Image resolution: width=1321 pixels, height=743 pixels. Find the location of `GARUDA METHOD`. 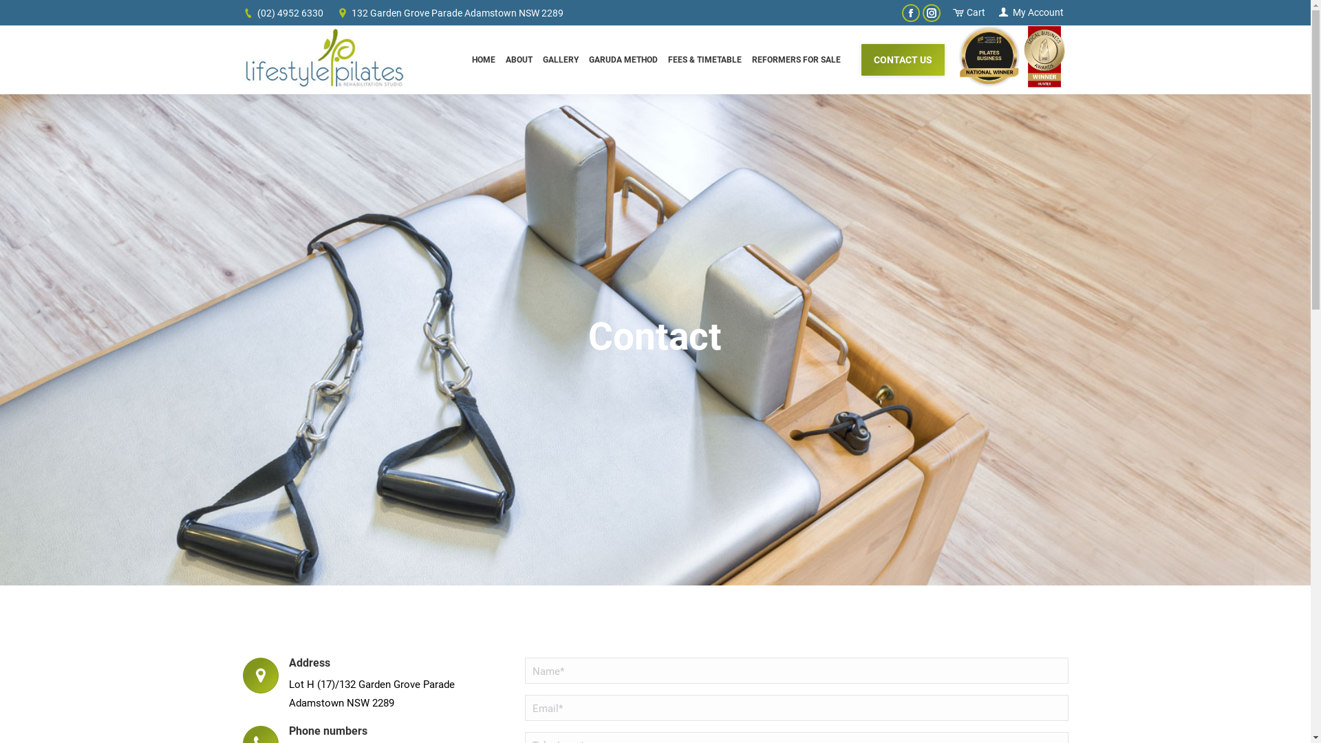

GARUDA METHOD is located at coordinates (623, 60).